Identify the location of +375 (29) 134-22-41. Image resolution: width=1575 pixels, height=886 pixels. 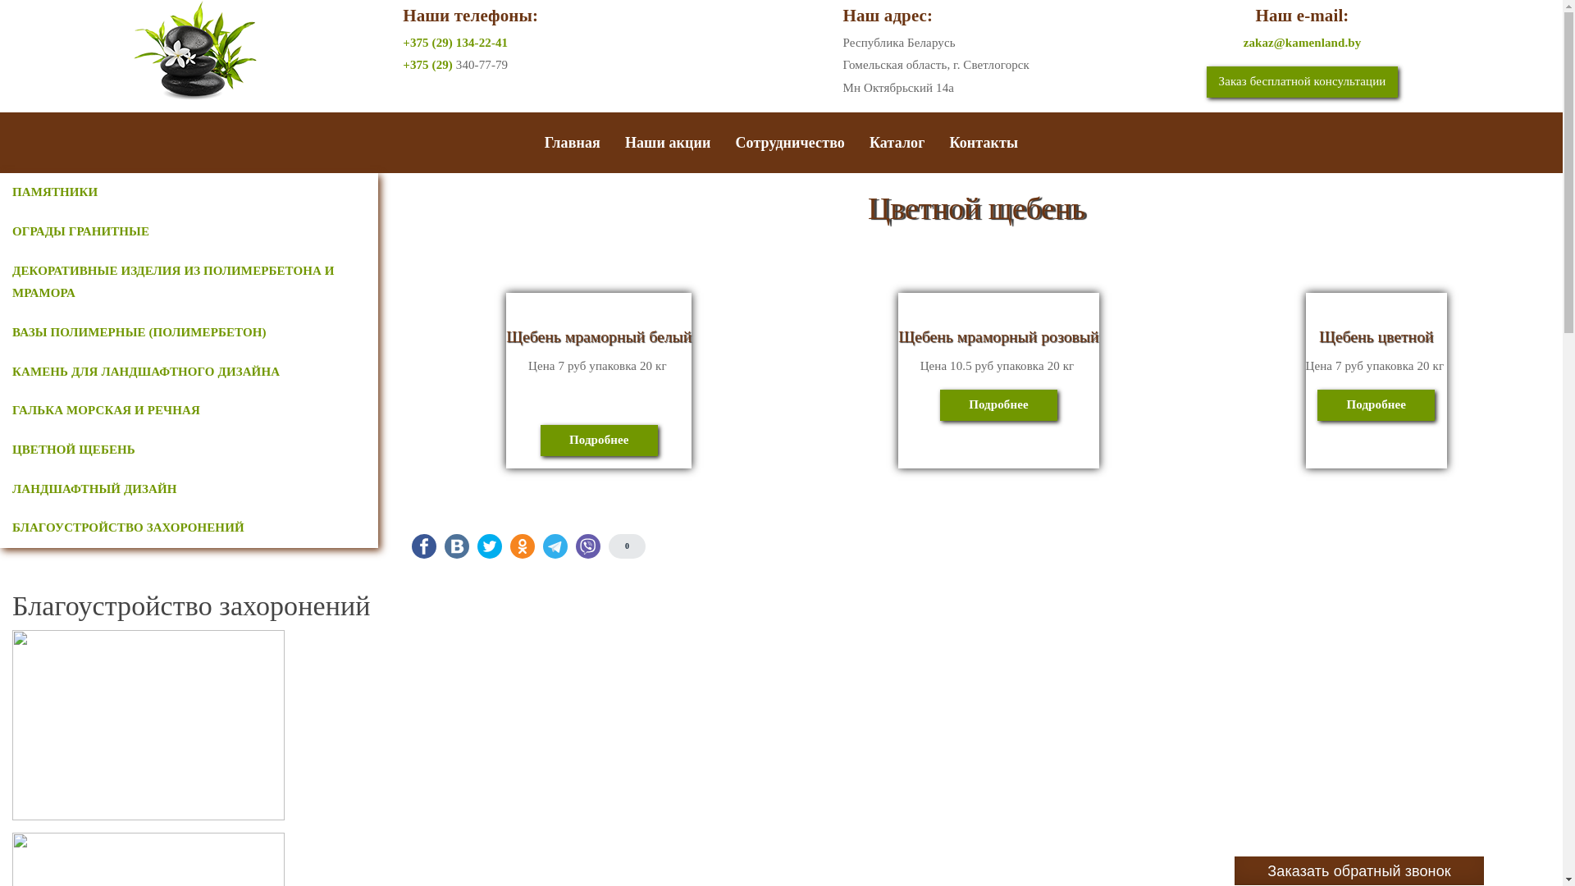
(455, 43).